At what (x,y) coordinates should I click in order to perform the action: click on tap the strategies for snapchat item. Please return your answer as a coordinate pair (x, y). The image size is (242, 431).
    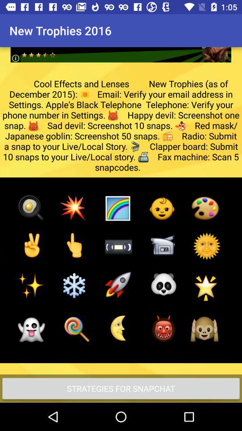
    Looking at the image, I should click on (121, 388).